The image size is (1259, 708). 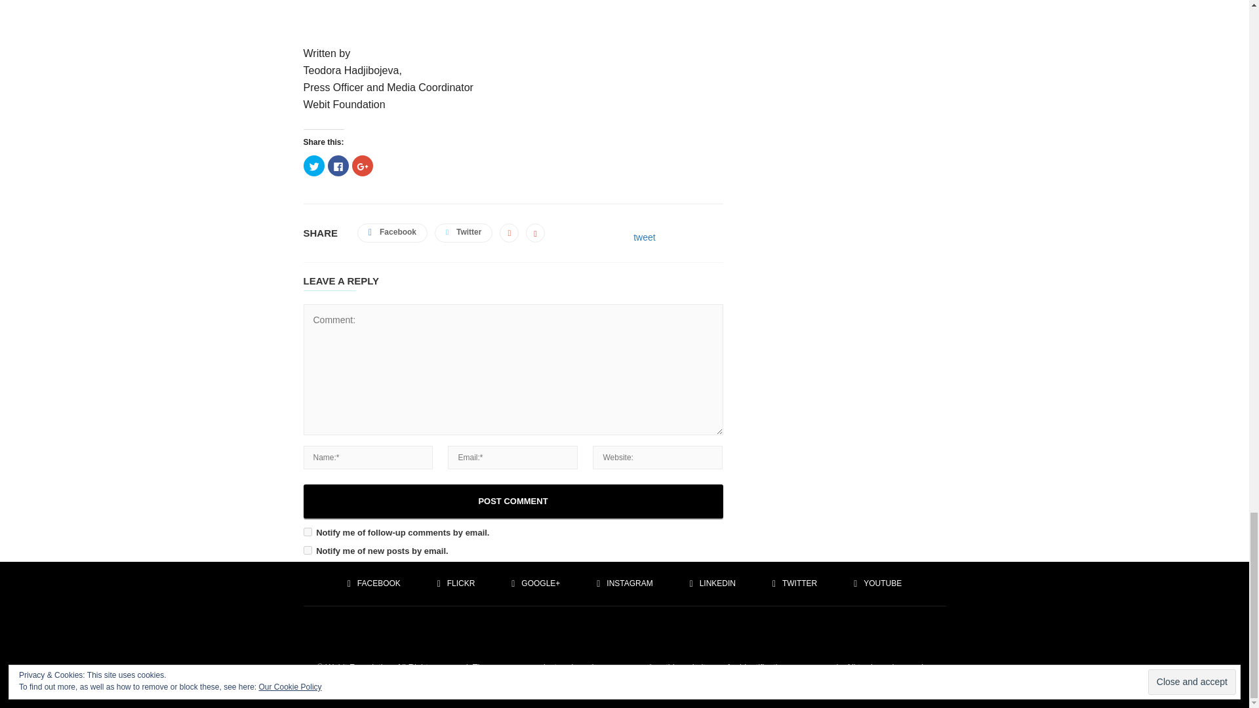 What do you see at coordinates (307, 531) in the screenshot?
I see `subscribe` at bounding box center [307, 531].